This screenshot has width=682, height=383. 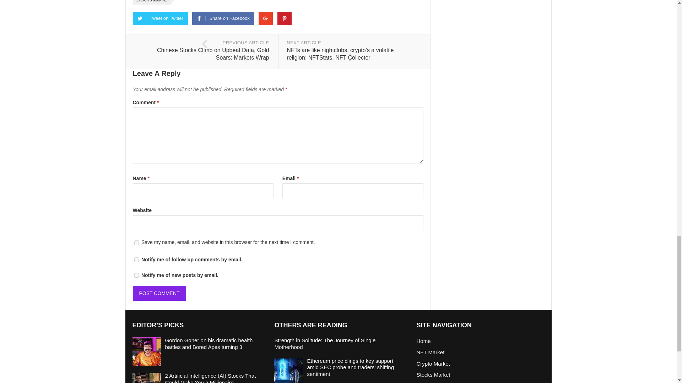 What do you see at coordinates (136, 243) in the screenshot?
I see `yes` at bounding box center [136, 243].